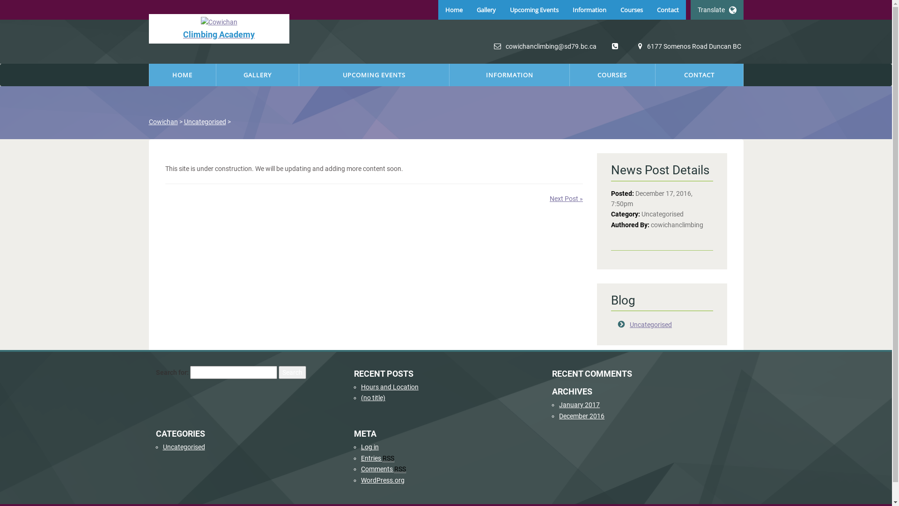 This screenshot has height=506, width=899. I want to click on Information, so click(590, 10).